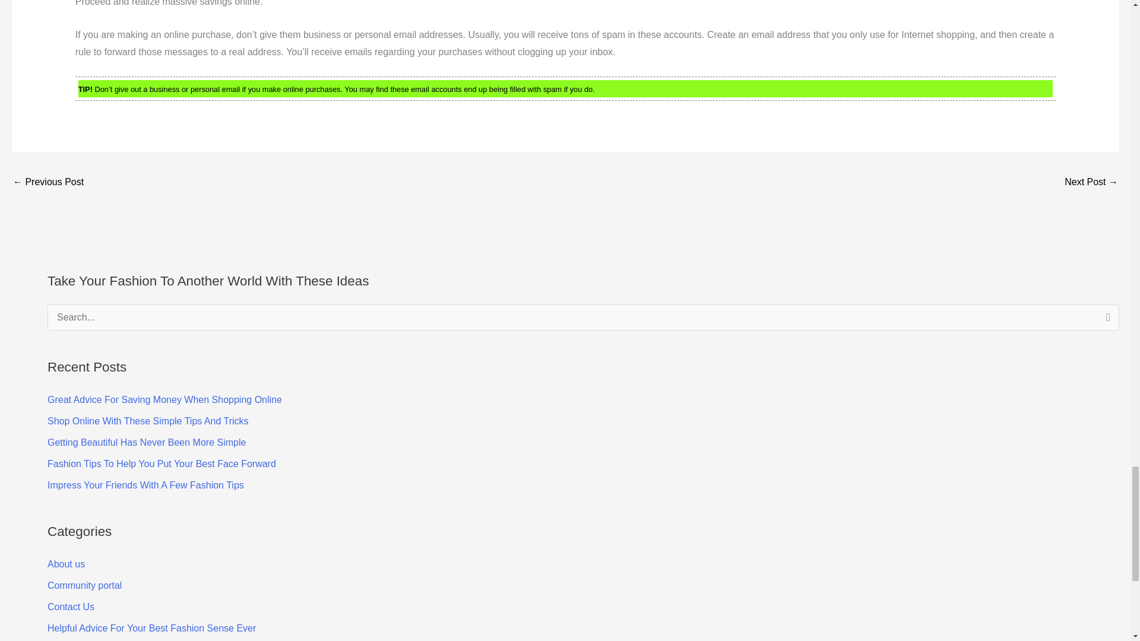 This screenshot has height=641, width=1140. What do you see at coordinates (151, 628) in the screenshot?
I see `Helpful Advice For Your Best Fashion Sense Ever` at bounding box center [151, 628].